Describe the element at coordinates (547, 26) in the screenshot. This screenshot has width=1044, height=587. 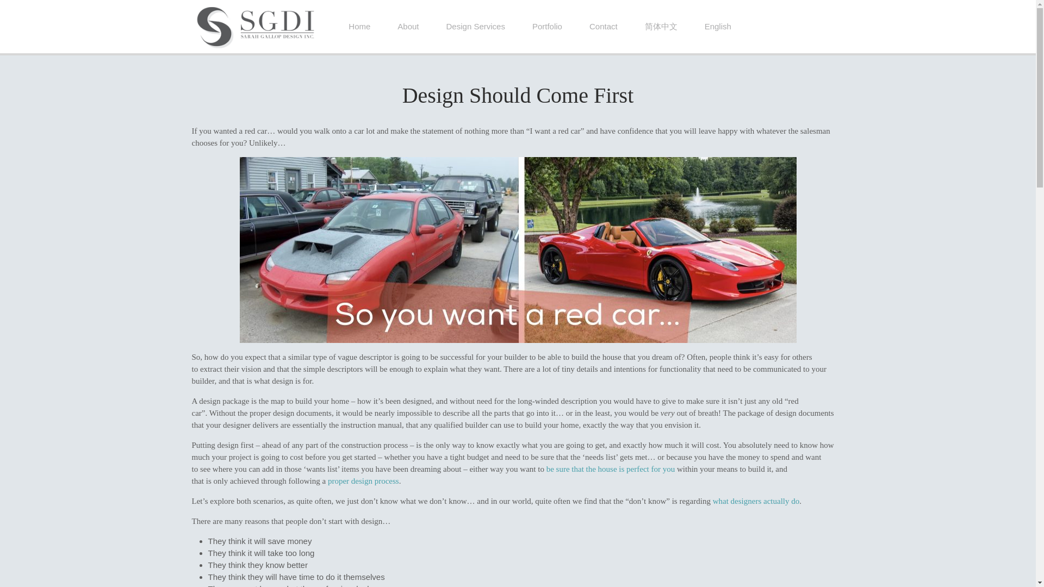
I see `Portfolio` at that location.